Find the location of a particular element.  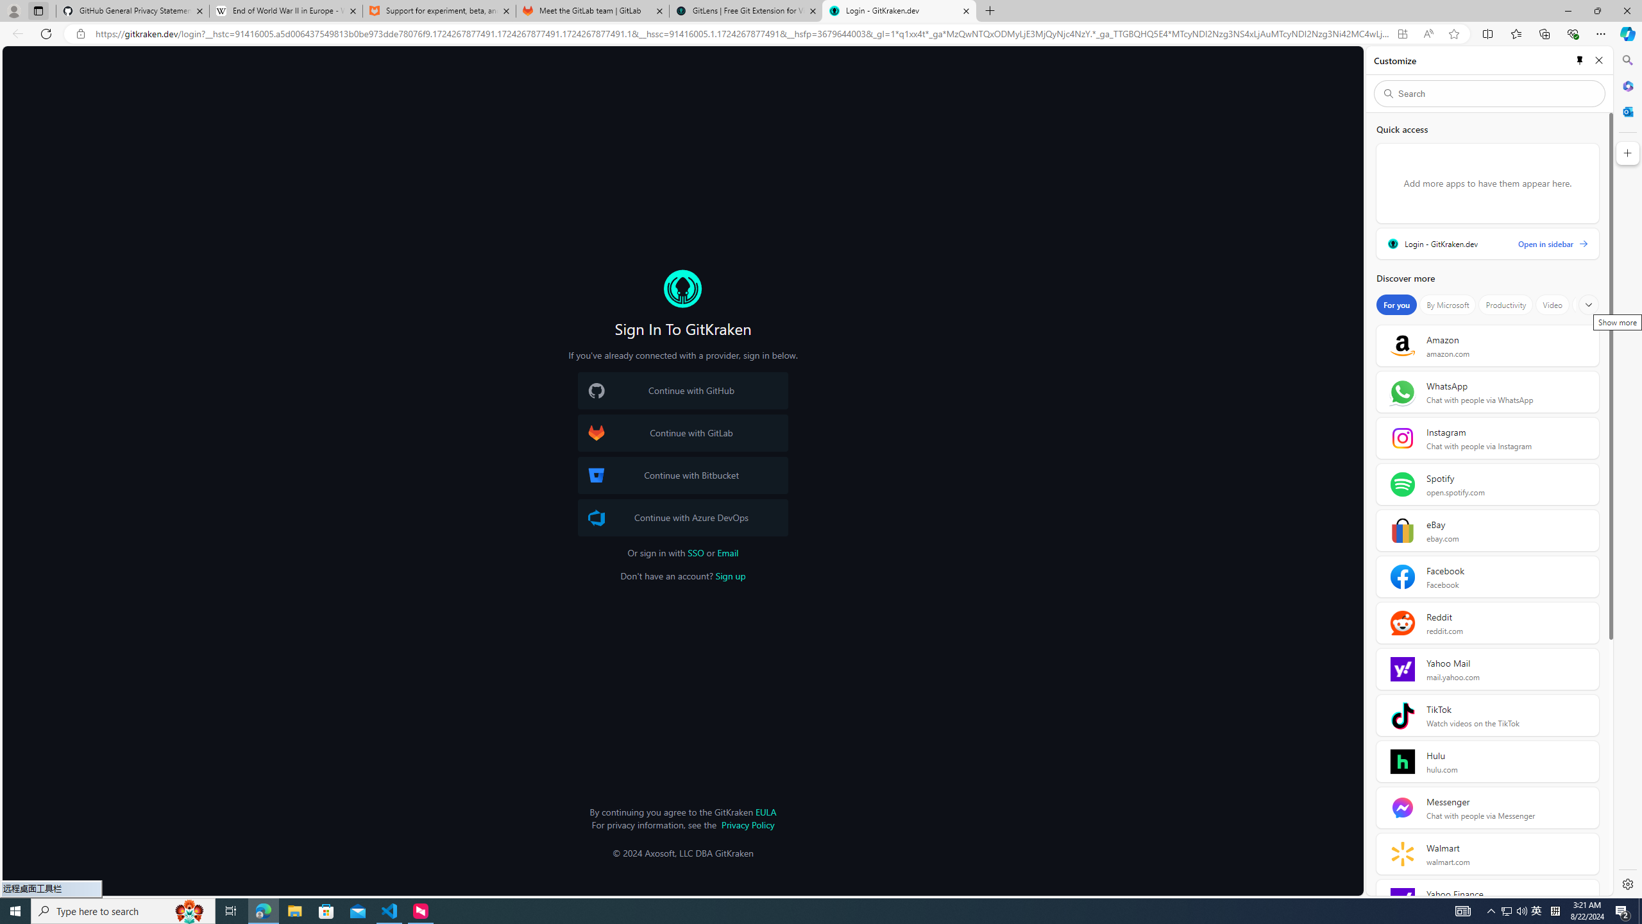

Azure DevOps Logo Continue with Azure DevOps is located at coordinates (682, 517).